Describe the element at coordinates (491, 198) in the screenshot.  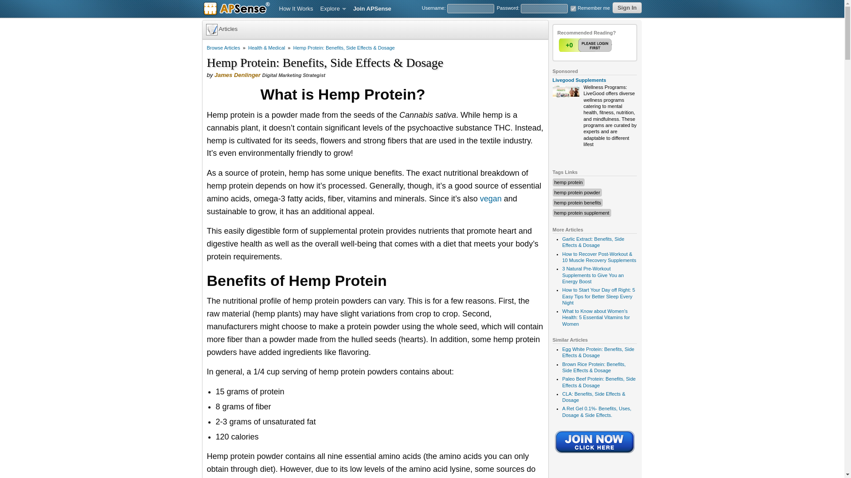
I see `vegan` at that location.